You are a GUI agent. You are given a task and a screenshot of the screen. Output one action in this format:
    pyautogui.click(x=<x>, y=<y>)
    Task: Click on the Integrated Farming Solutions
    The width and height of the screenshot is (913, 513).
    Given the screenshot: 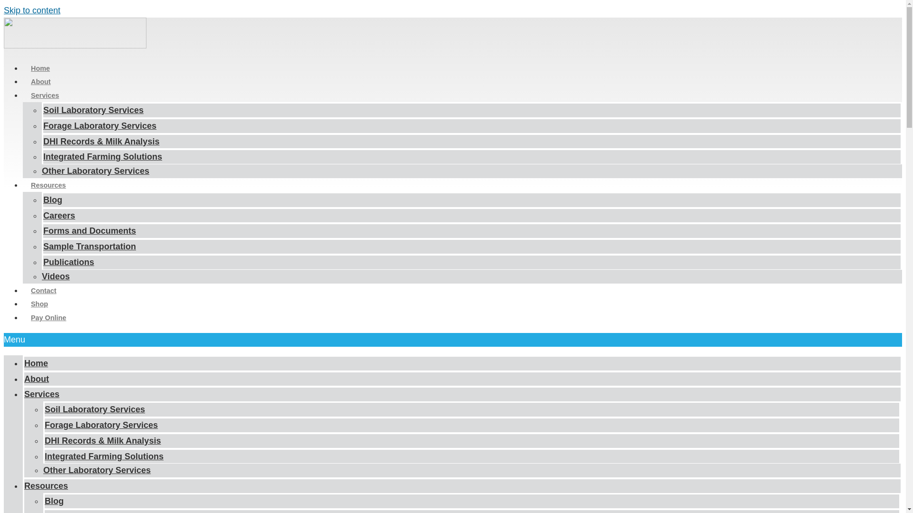 What is the action you would take?
    pyautogui.click(x=103, y=157)
    